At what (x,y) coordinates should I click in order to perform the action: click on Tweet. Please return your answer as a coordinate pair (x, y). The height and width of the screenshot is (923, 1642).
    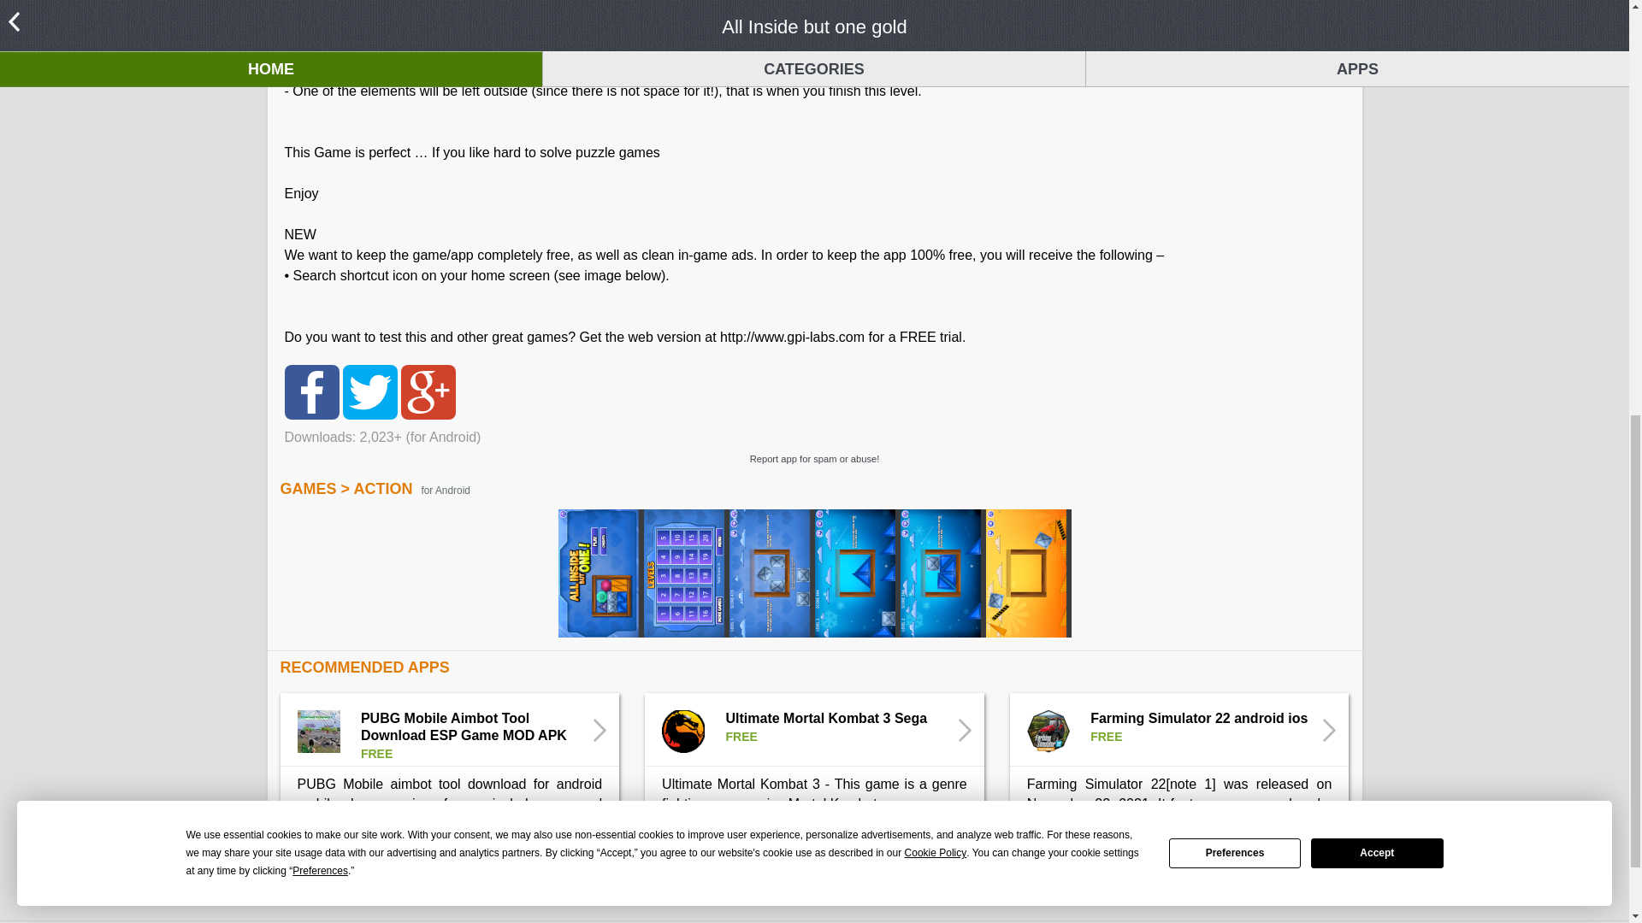
    Looking at the image, I should click on (369, 391).